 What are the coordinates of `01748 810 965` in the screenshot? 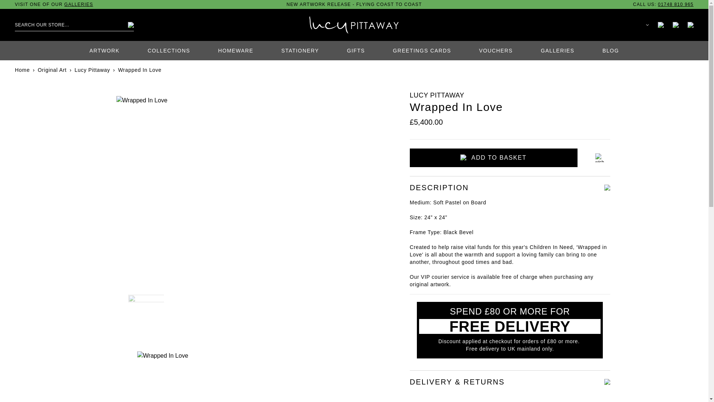 It's located at (675, 4).